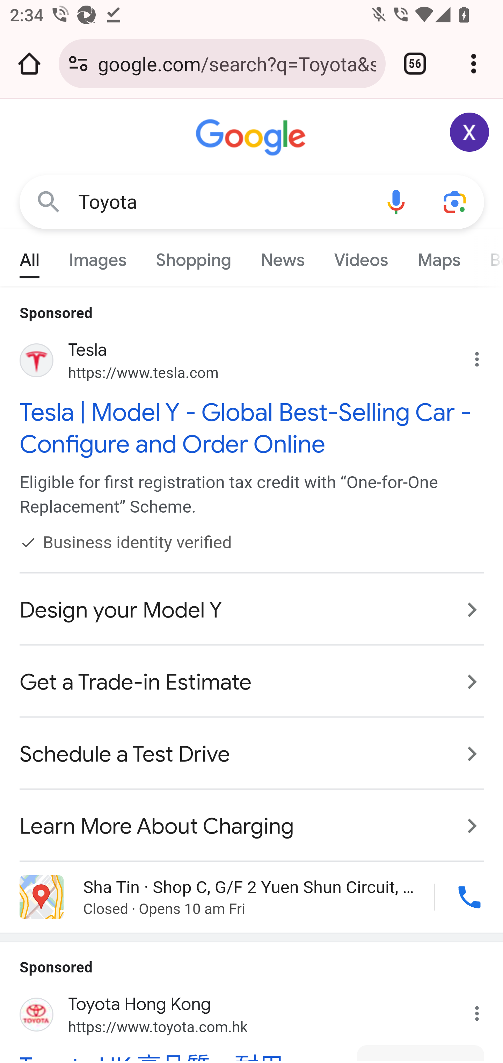  Describe the element at coordinates (415, 64) in the screenshot. I see `Switch or close tabs` at that location.